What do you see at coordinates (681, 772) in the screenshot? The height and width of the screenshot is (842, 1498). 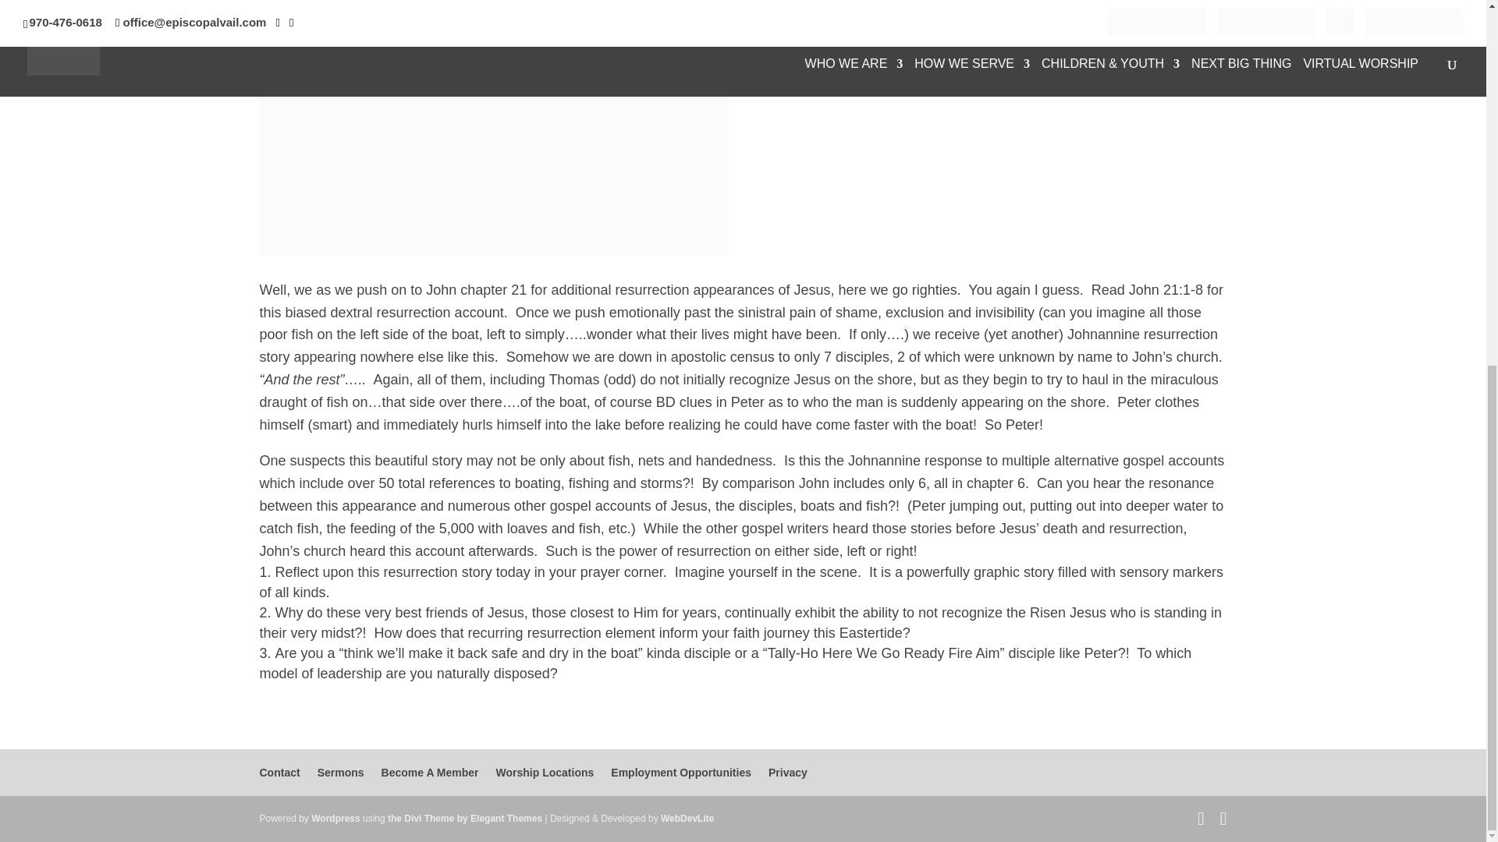 I see `Employment Opportunities` at bounding box center [681, 772].